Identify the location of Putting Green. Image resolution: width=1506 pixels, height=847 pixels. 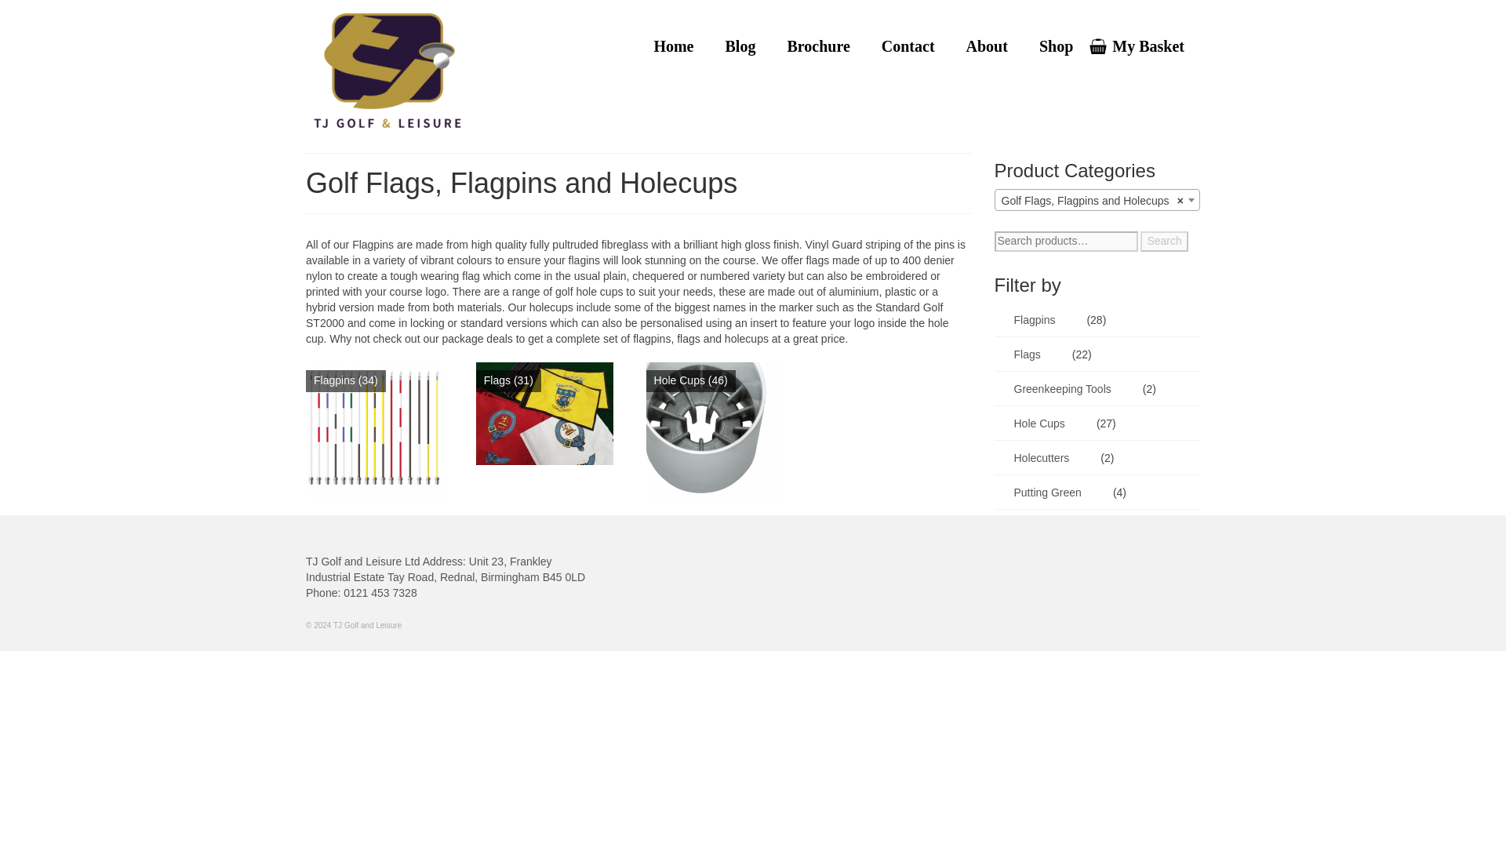
(1043, 493).